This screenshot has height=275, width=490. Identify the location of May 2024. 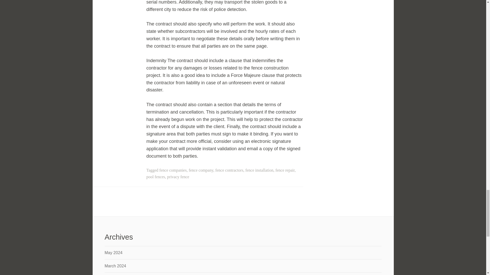
(114, 253).